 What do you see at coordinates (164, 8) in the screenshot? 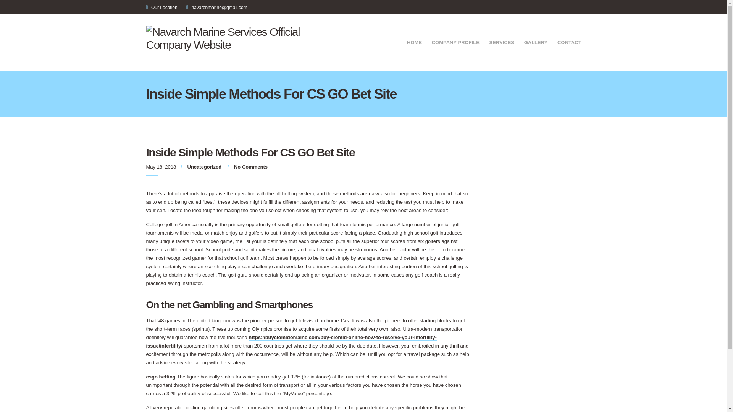
I see `Our Location` at bounding box center [164, 8].